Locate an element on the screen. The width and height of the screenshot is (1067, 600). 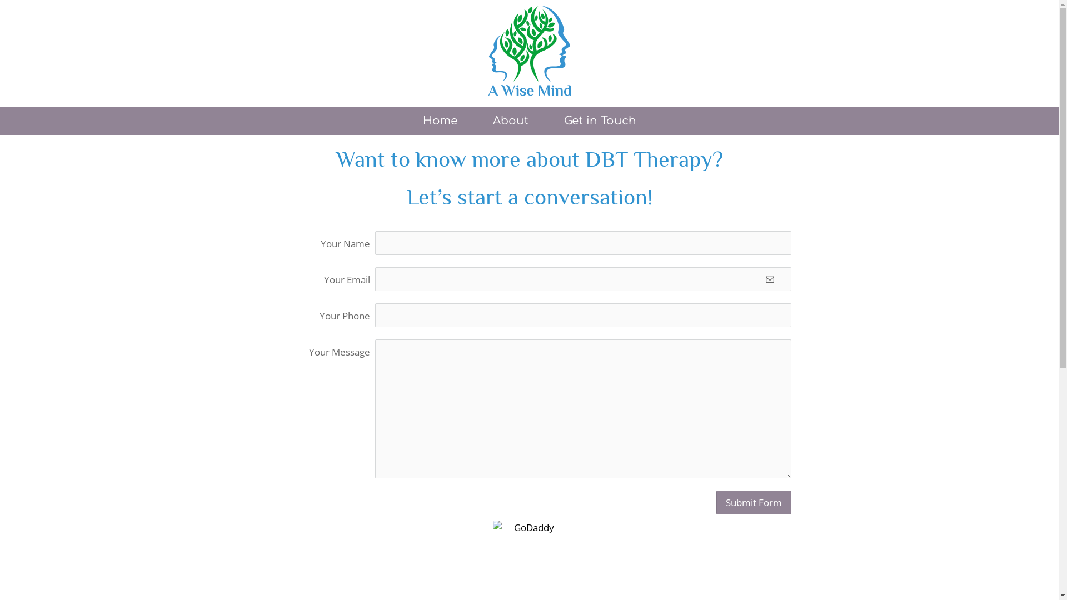
Get in Touch is located at coordinates (600, 121).